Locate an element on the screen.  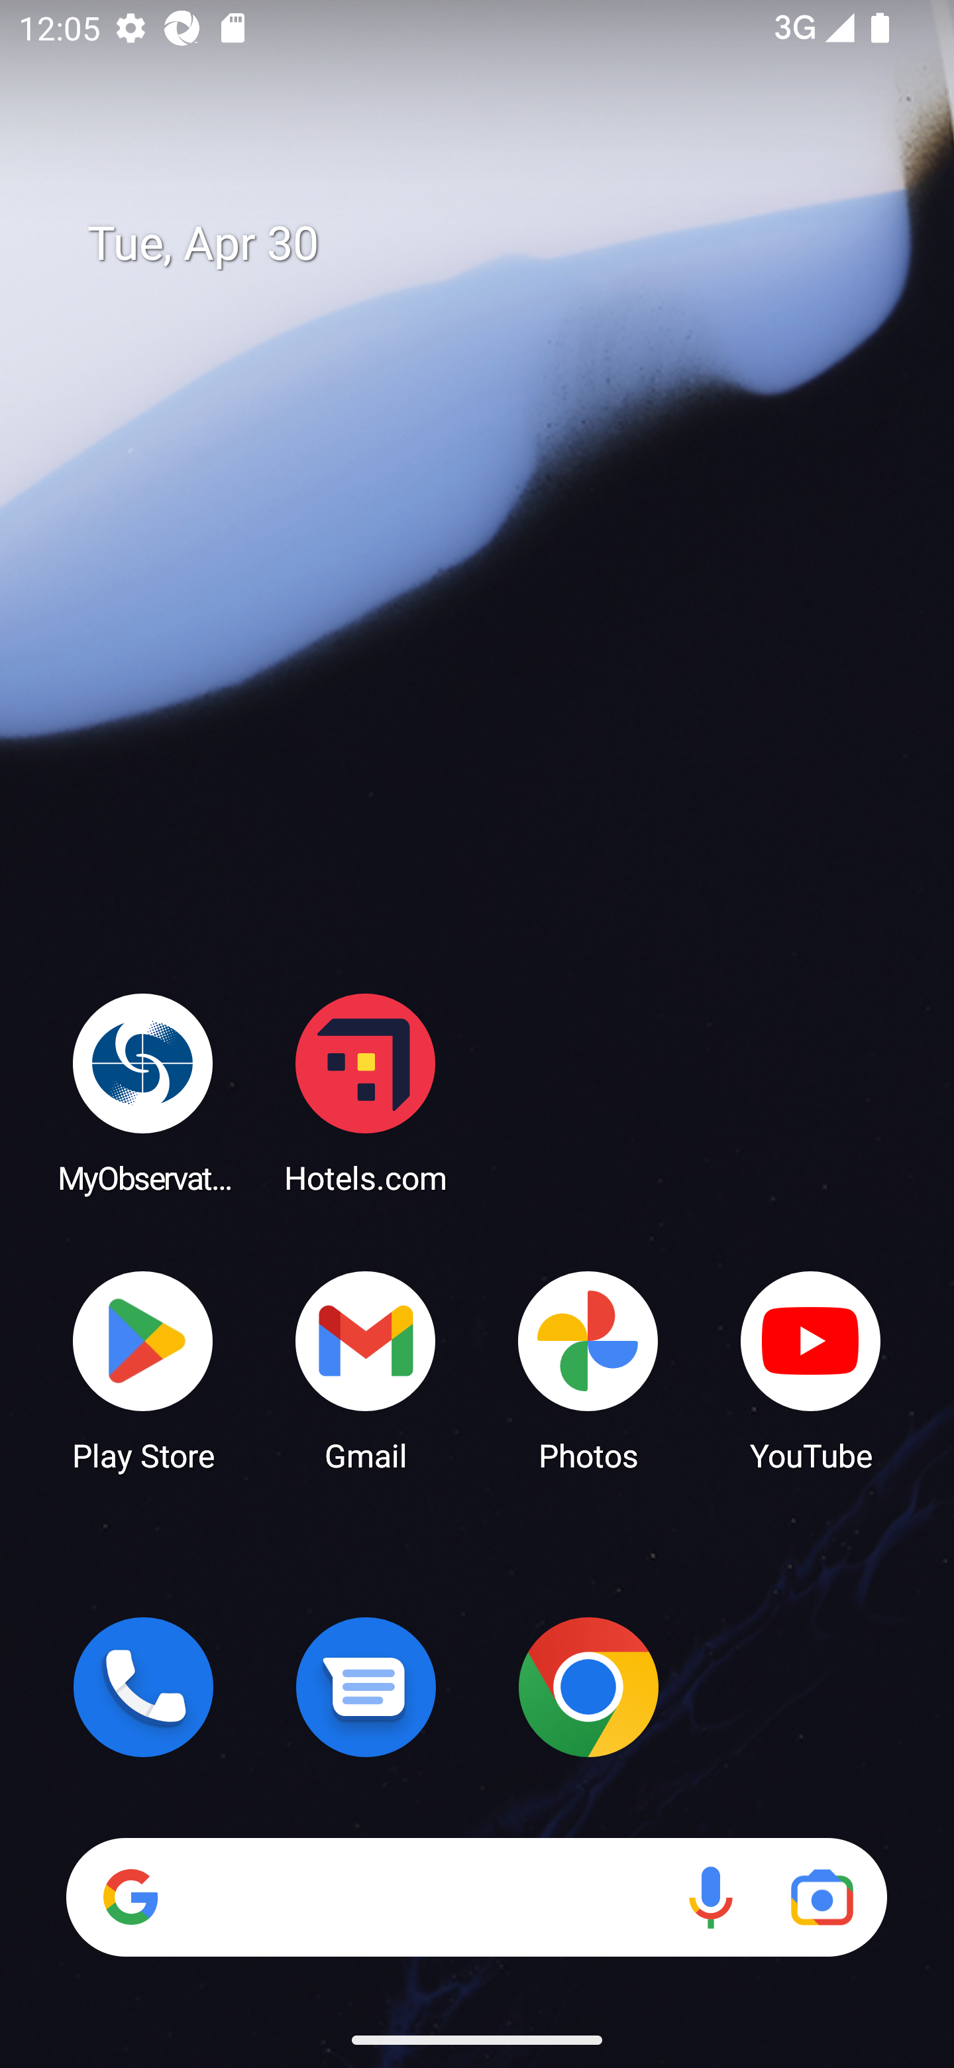
Messages is located at coordinates (366, 1687).